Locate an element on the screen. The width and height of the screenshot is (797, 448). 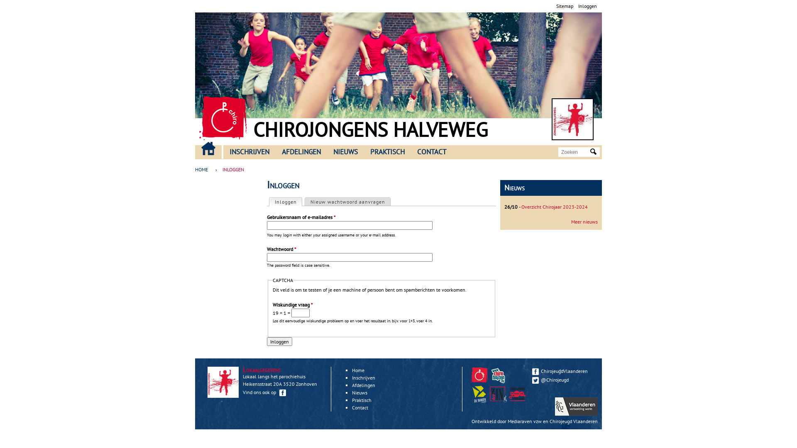
PRAKTISCH is located at coordinates (388, 152).